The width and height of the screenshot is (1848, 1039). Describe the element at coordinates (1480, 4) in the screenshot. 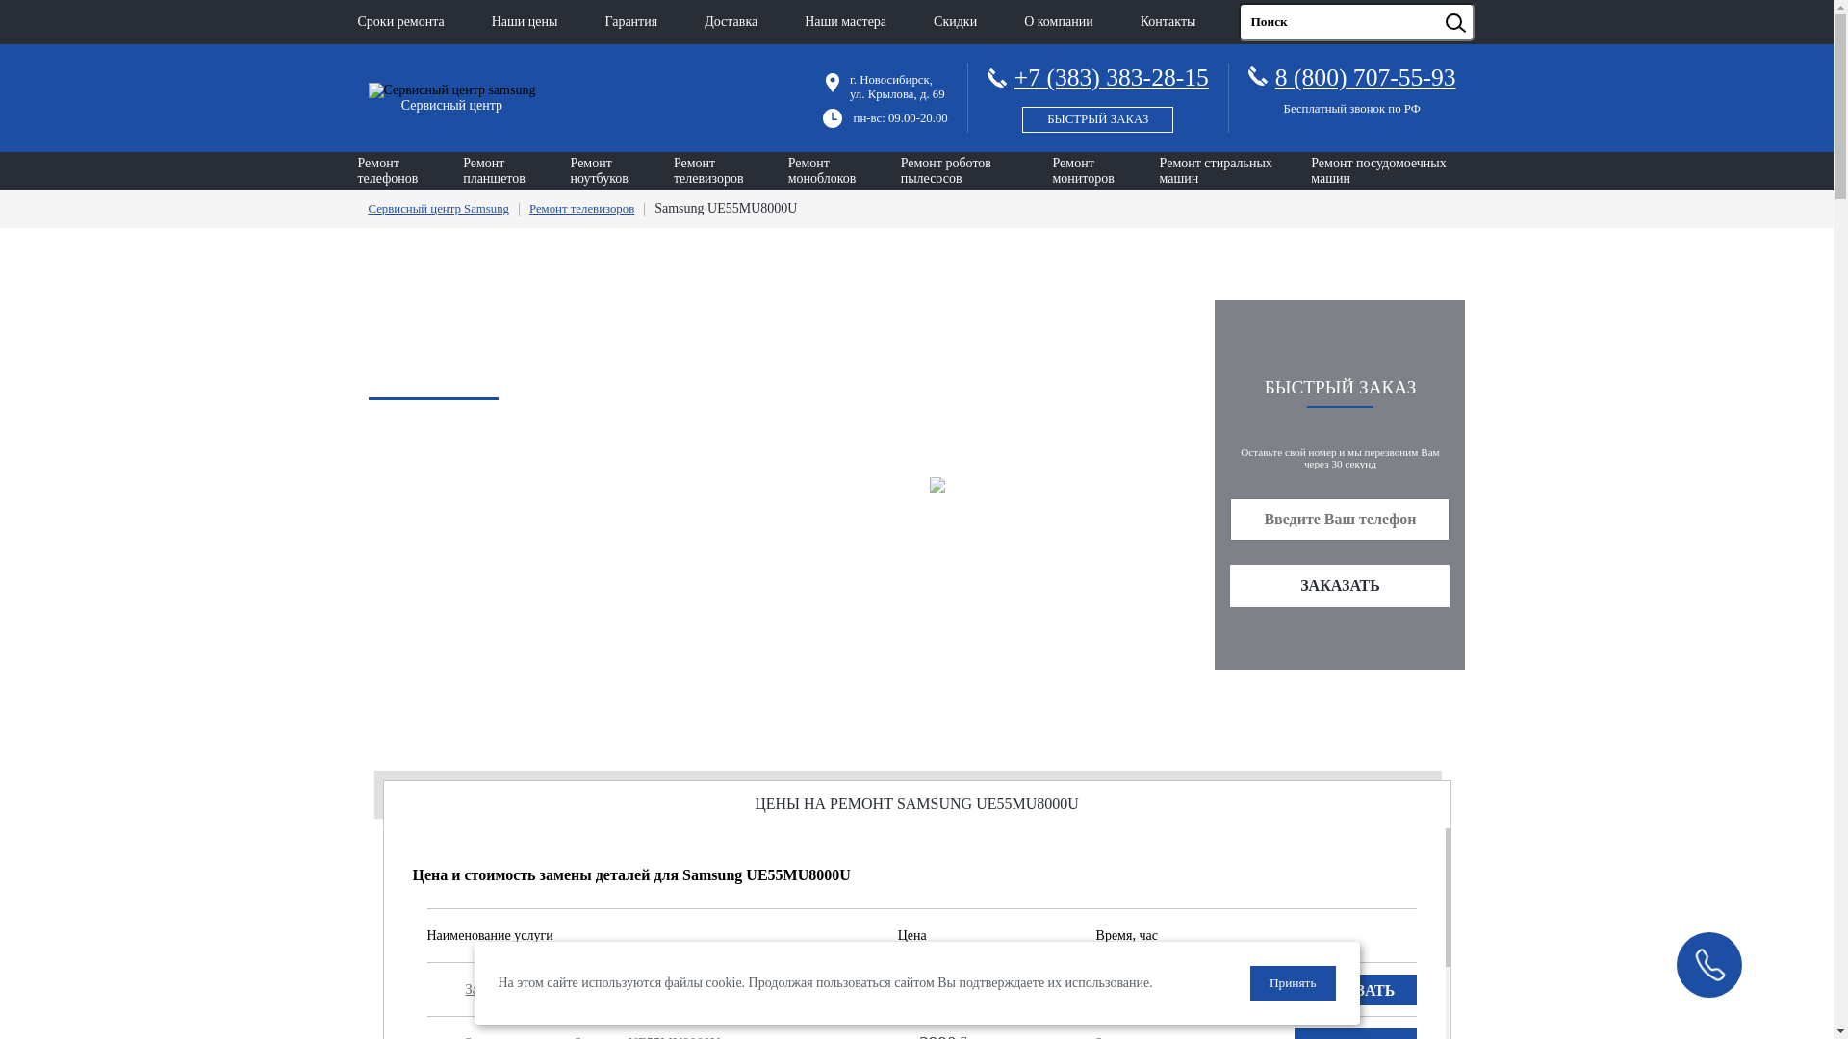

I see `sisea.search` at that location.